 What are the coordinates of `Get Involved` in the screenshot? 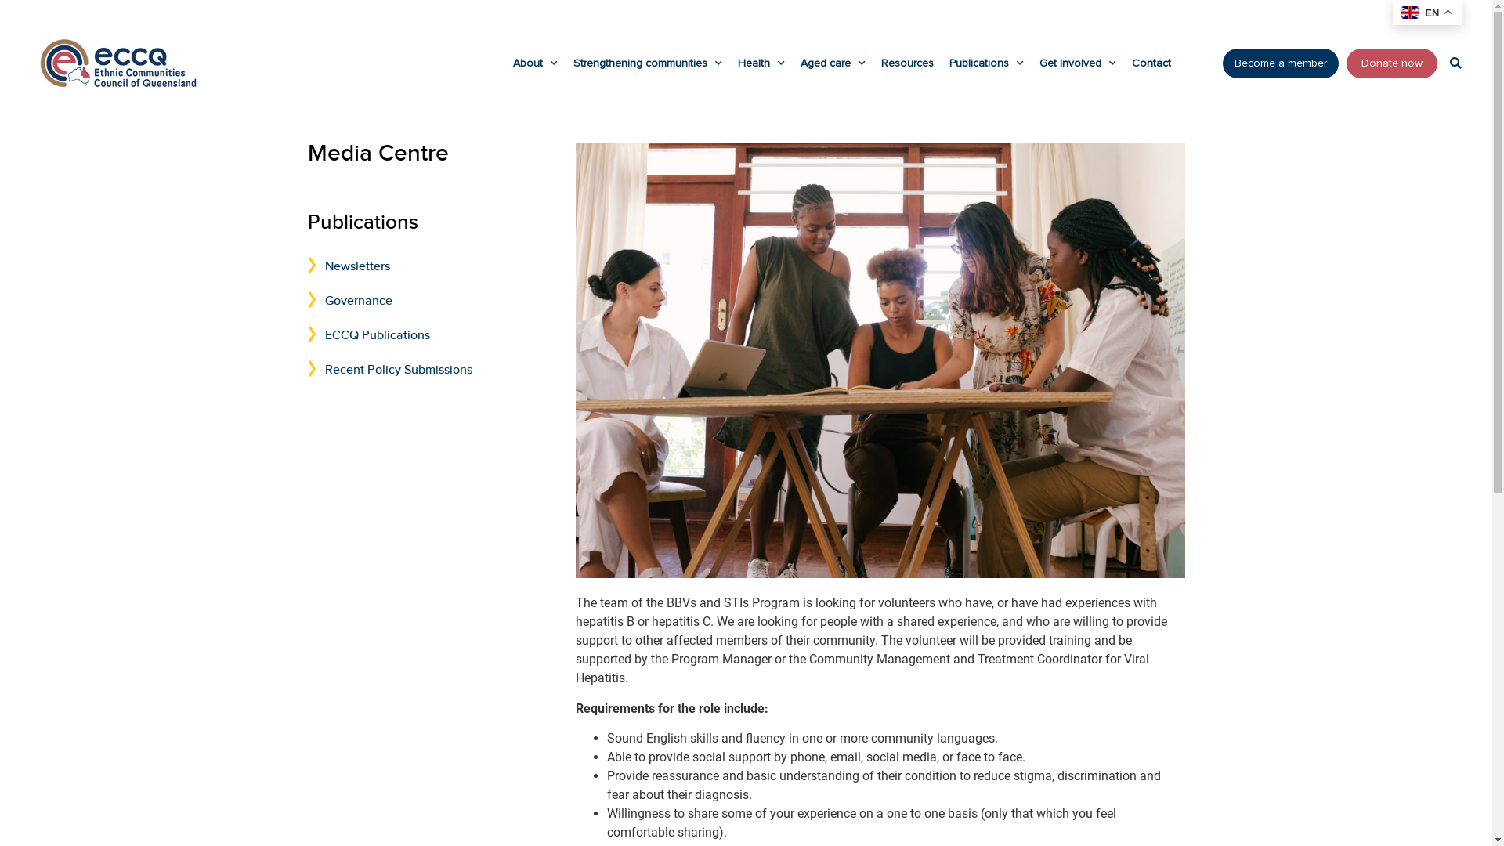 It's located at (1078, 63).